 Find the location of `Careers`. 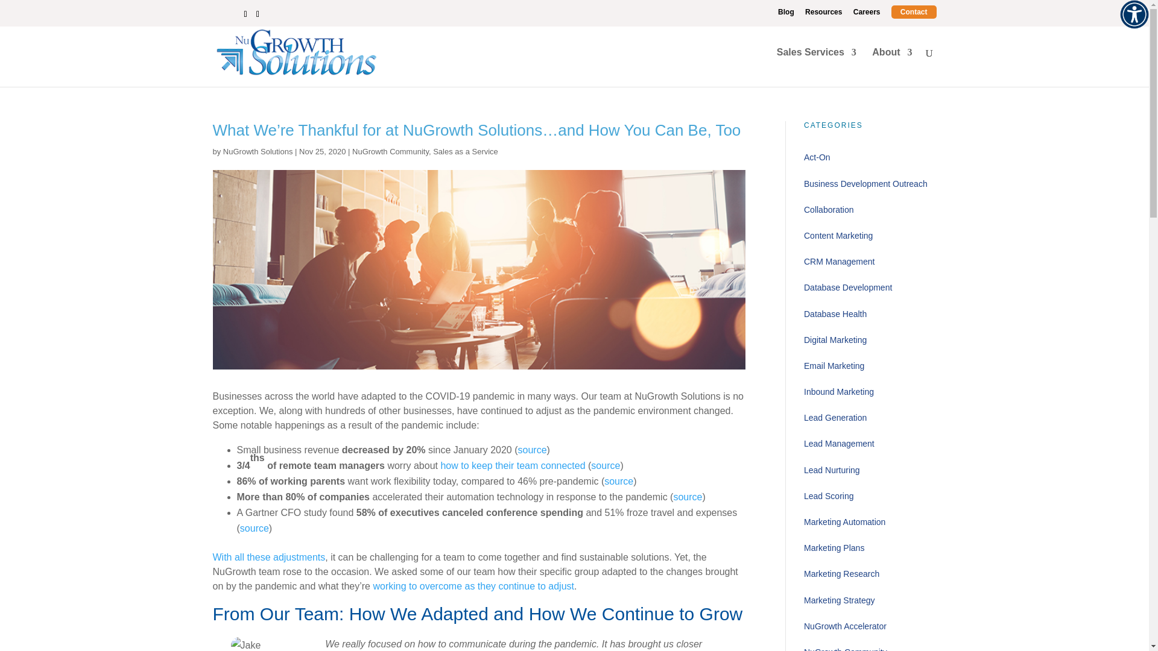

Careers is located at coordinates (867, 14).